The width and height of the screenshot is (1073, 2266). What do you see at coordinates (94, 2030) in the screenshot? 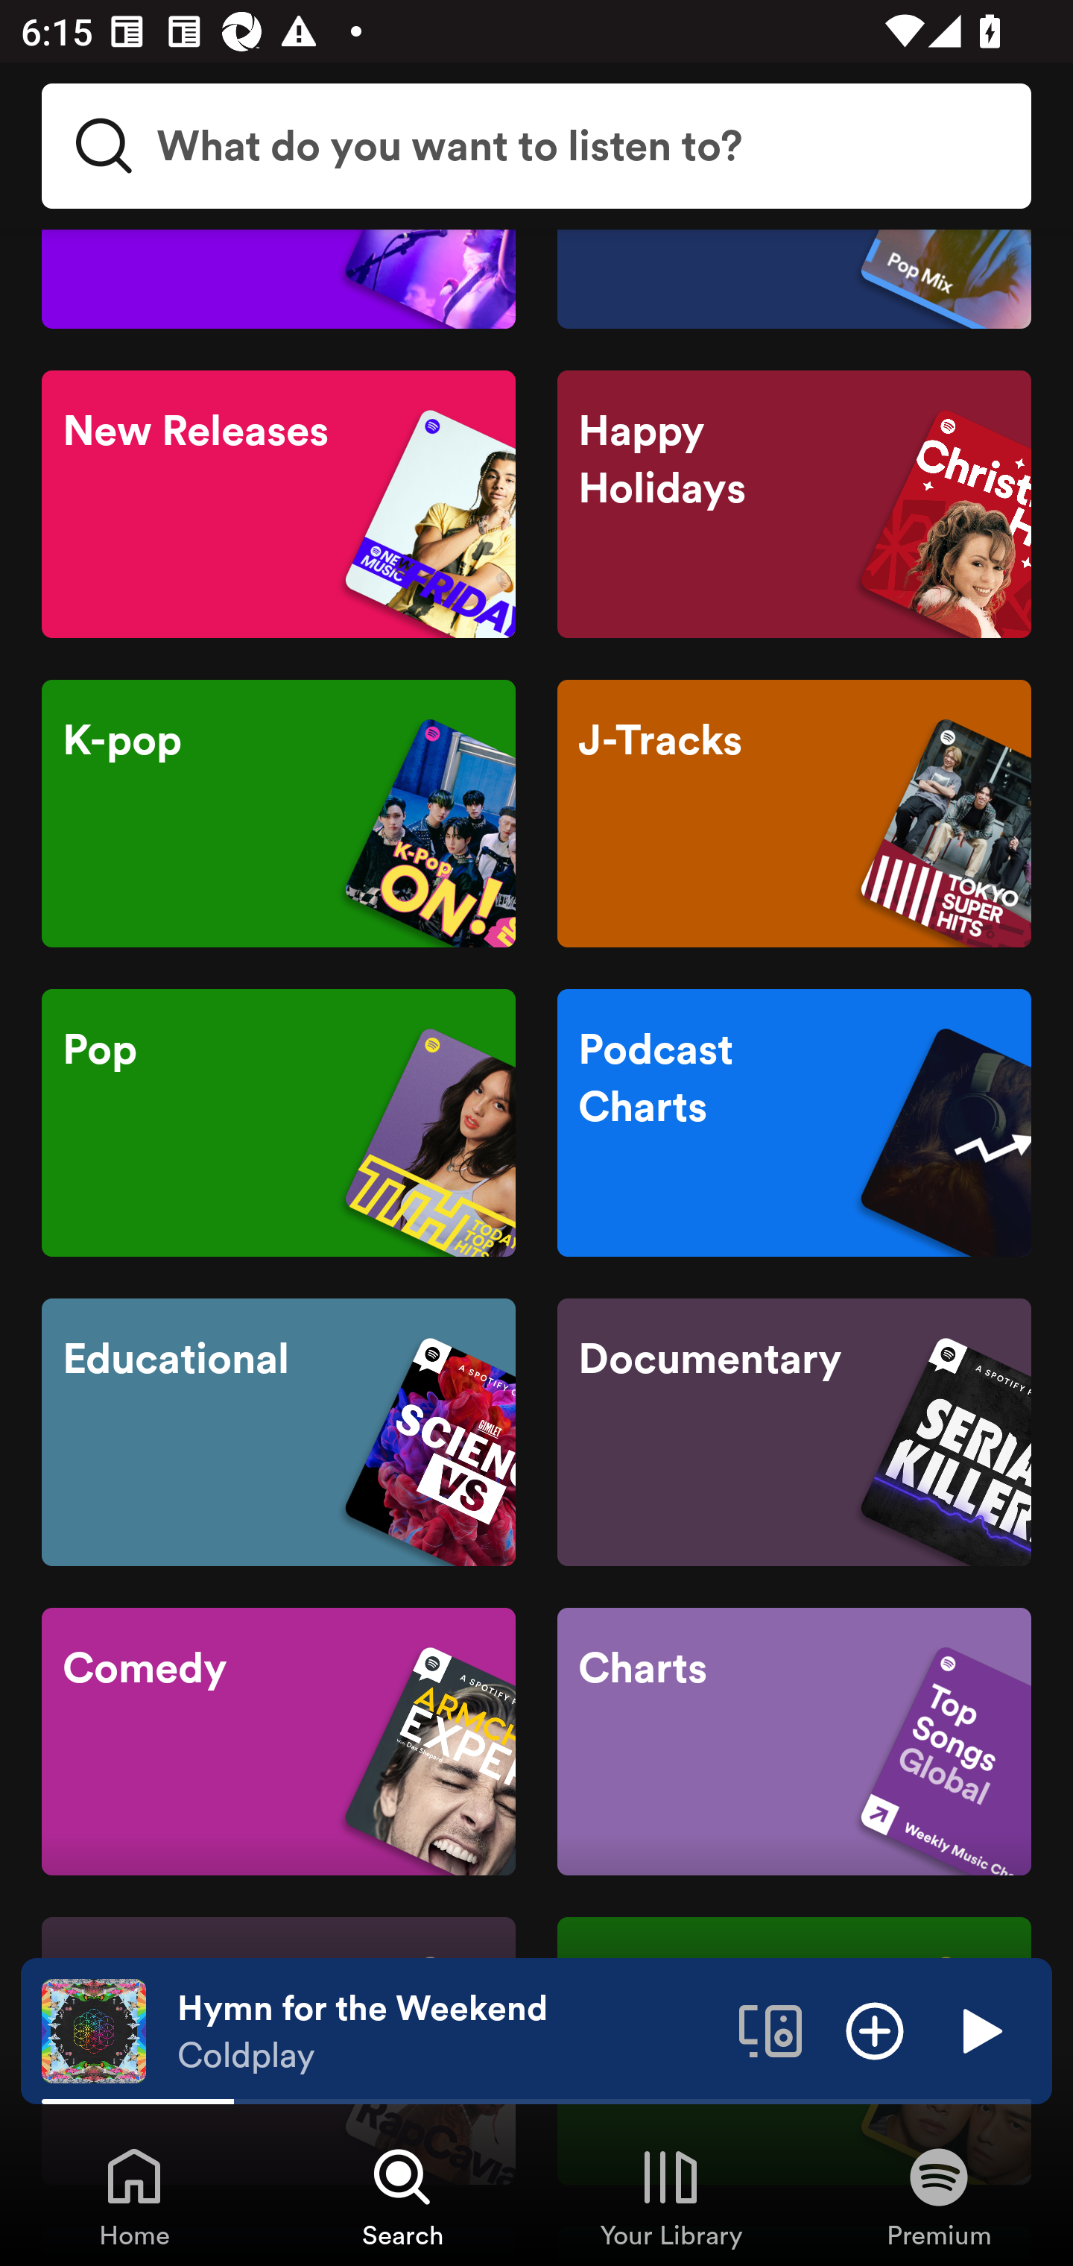
I see `The cover art of the currently playing track` at bounding box center [94, 2030].